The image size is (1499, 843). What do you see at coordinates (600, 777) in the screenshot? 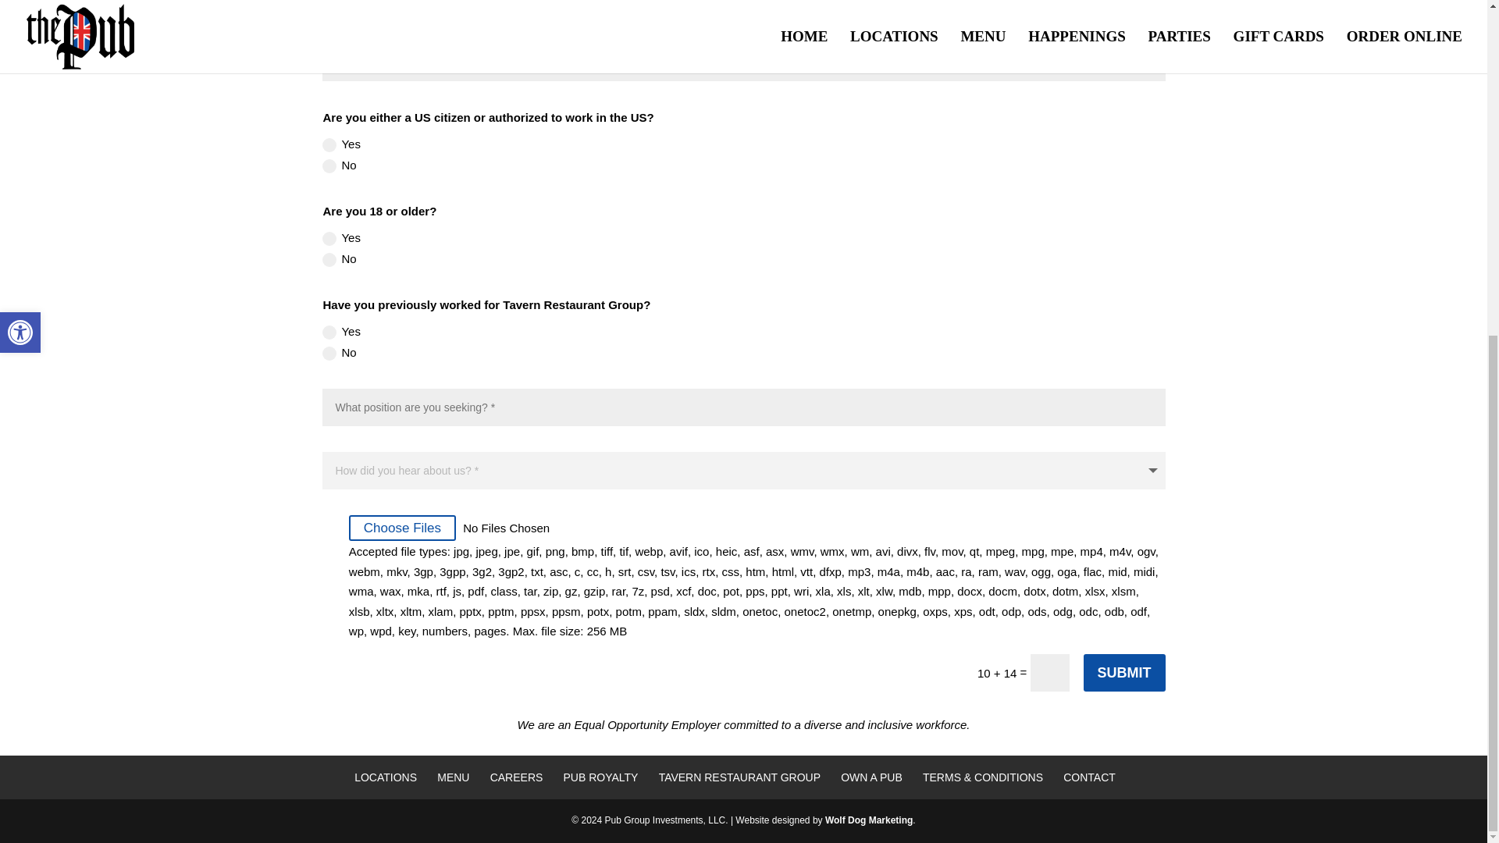
I see `PUB ROYALTY` at bounding box center [600, 777].